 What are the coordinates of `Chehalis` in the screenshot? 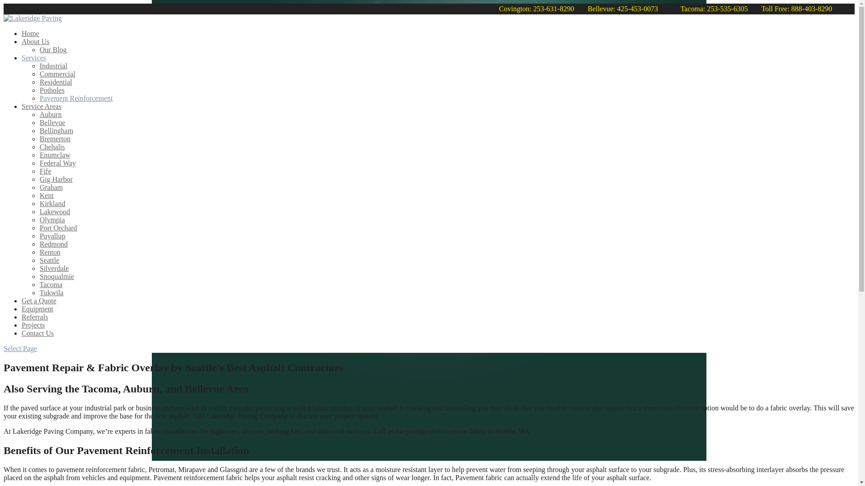 It's located at (52, 147).